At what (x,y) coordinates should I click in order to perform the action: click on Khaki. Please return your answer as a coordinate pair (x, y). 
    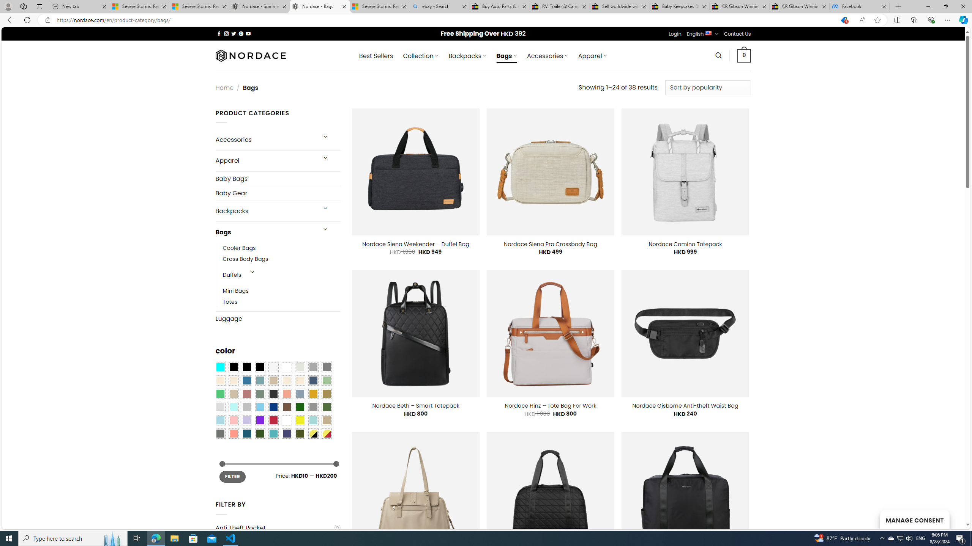
    Looking at the image, I should click on (327, 420).